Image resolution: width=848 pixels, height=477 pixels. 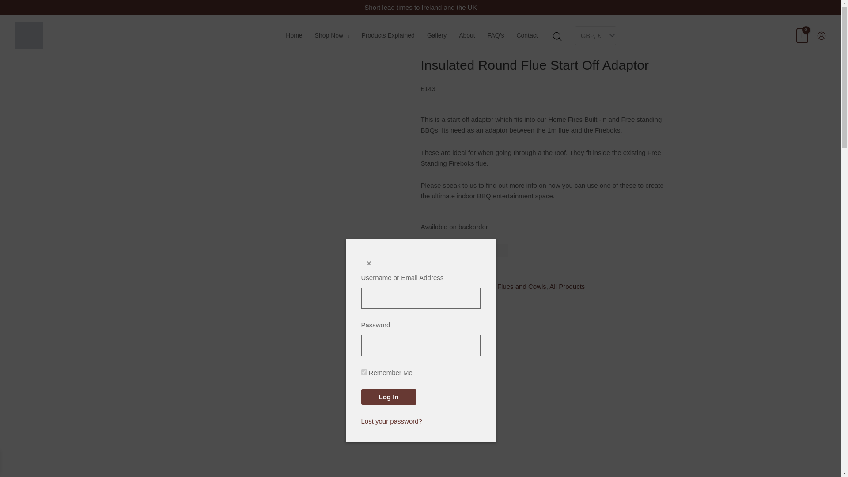 I want to click on Log In, so click(x=389, y=397).